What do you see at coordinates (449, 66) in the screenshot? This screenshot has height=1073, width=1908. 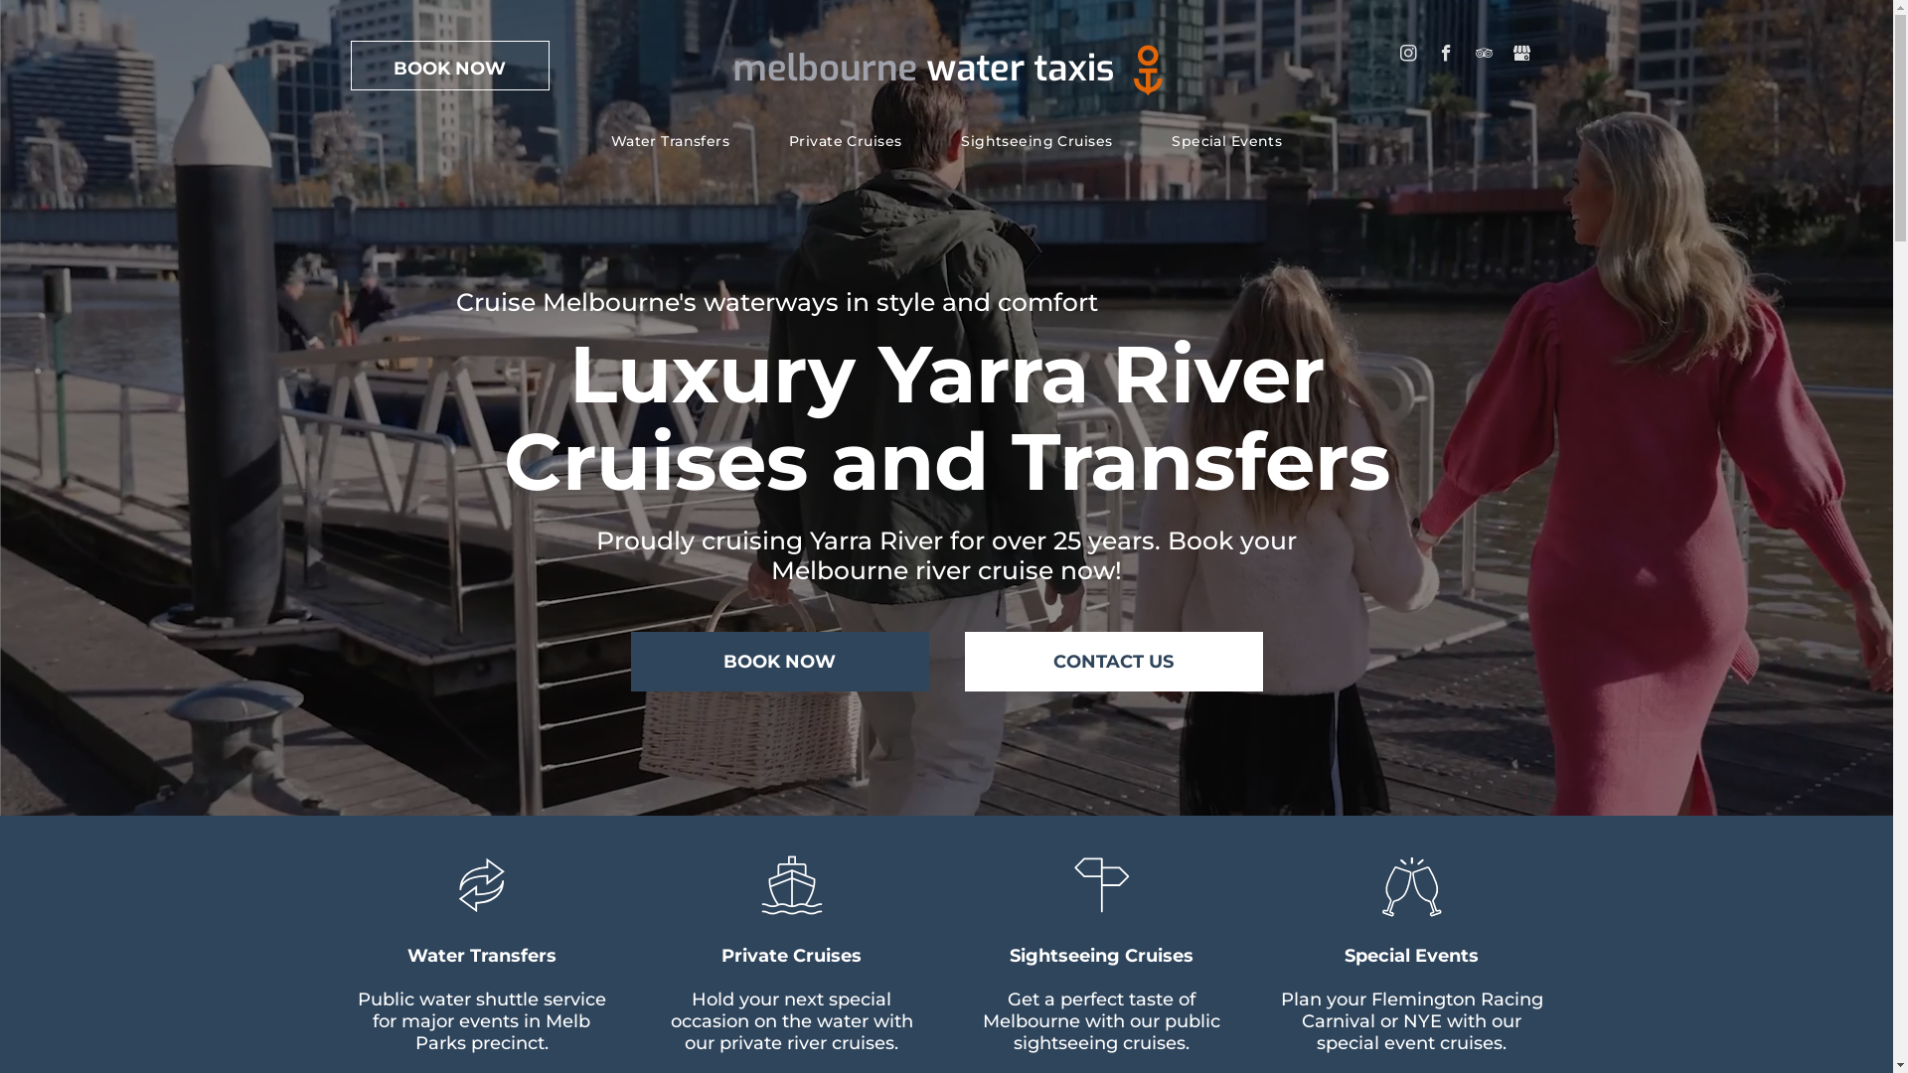 I see `BOOK NOW` at bounding box center [449, 66].